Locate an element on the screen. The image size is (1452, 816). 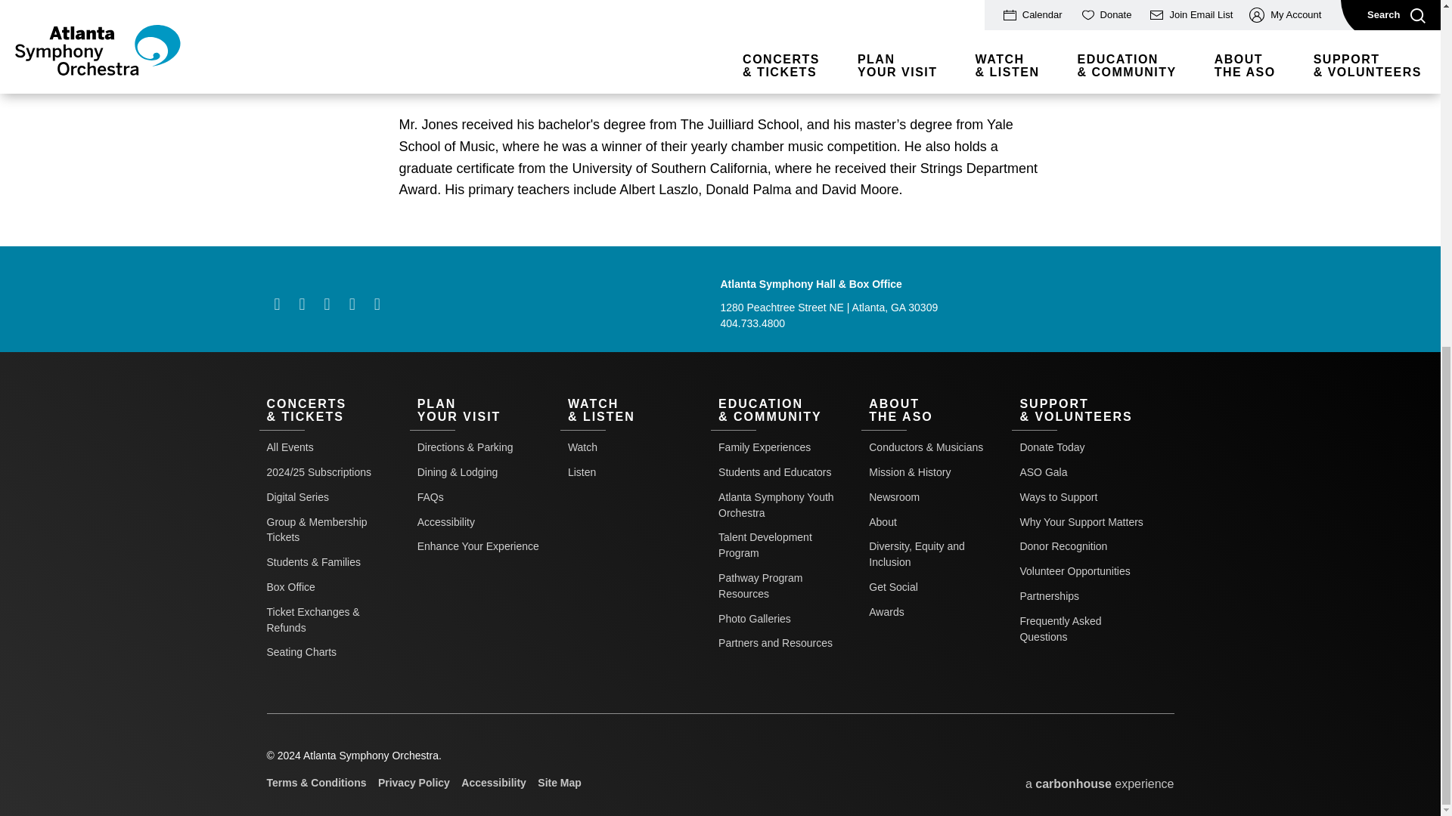
a carbonhouse experience is located at coordinates (1100, 784).